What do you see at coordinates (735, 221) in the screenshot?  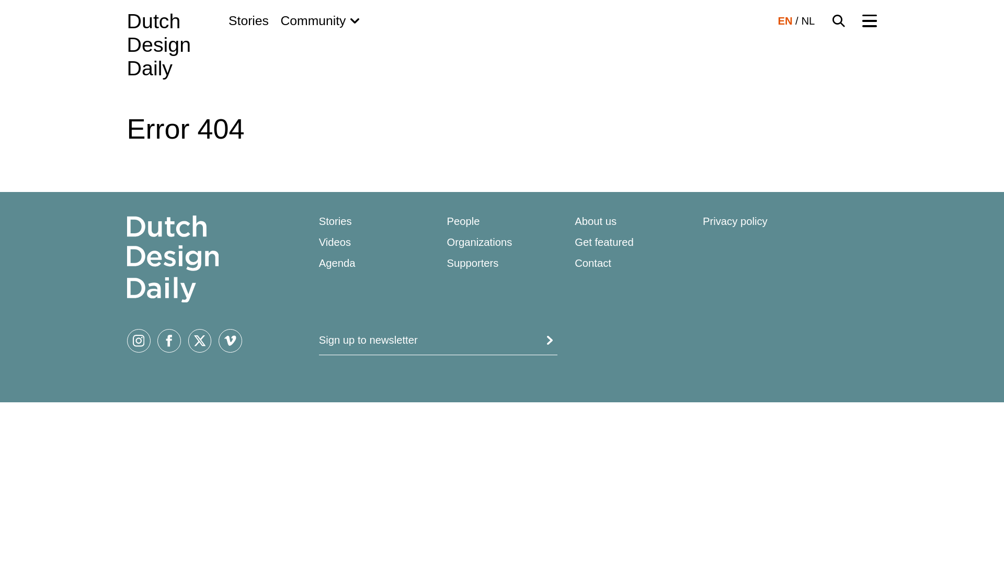 I see `Privacy policy` at bounding box center [735, 221].